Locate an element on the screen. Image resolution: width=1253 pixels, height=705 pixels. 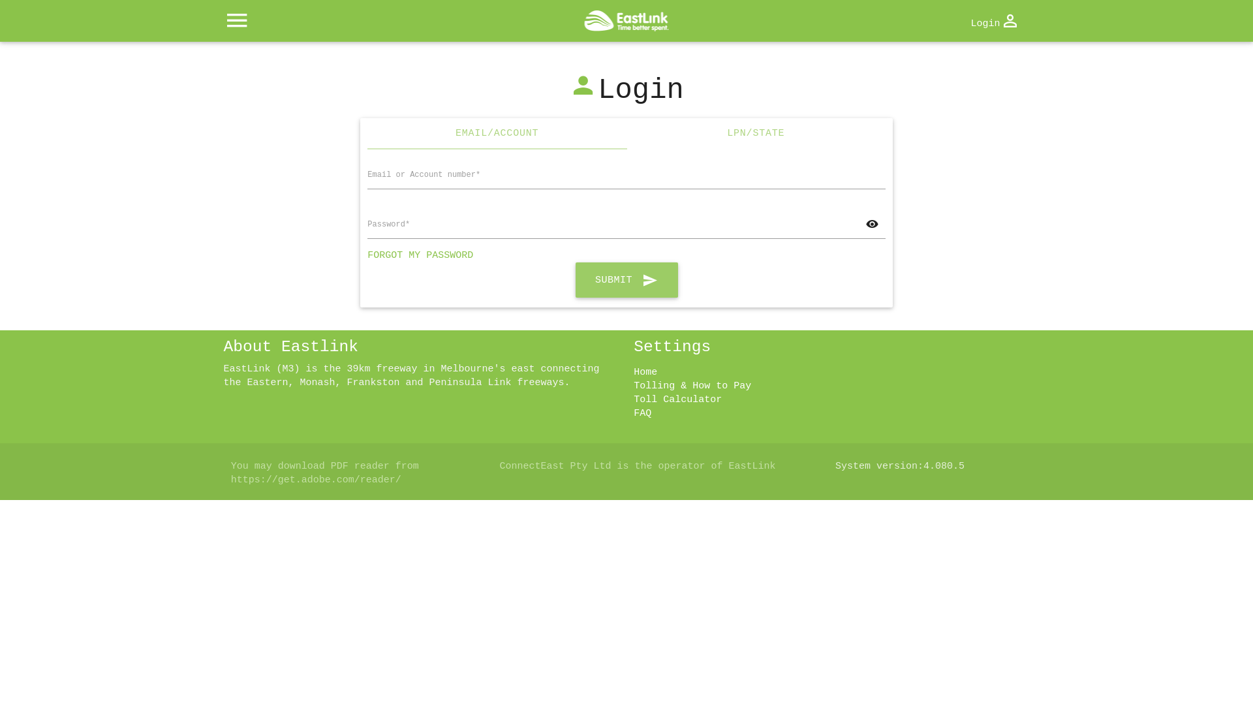
Home is located at coordinates (645, 372).